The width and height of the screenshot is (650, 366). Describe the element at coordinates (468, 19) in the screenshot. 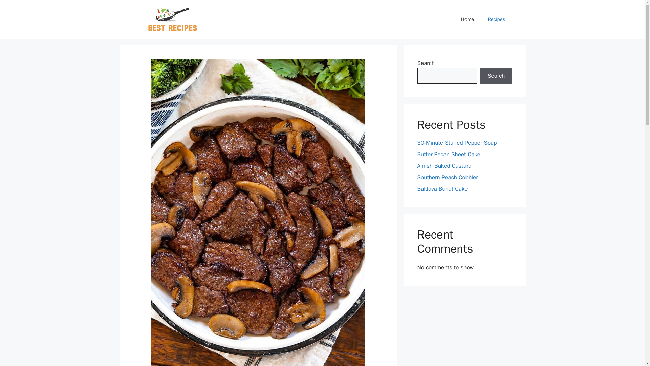

I see `Home` at that location.